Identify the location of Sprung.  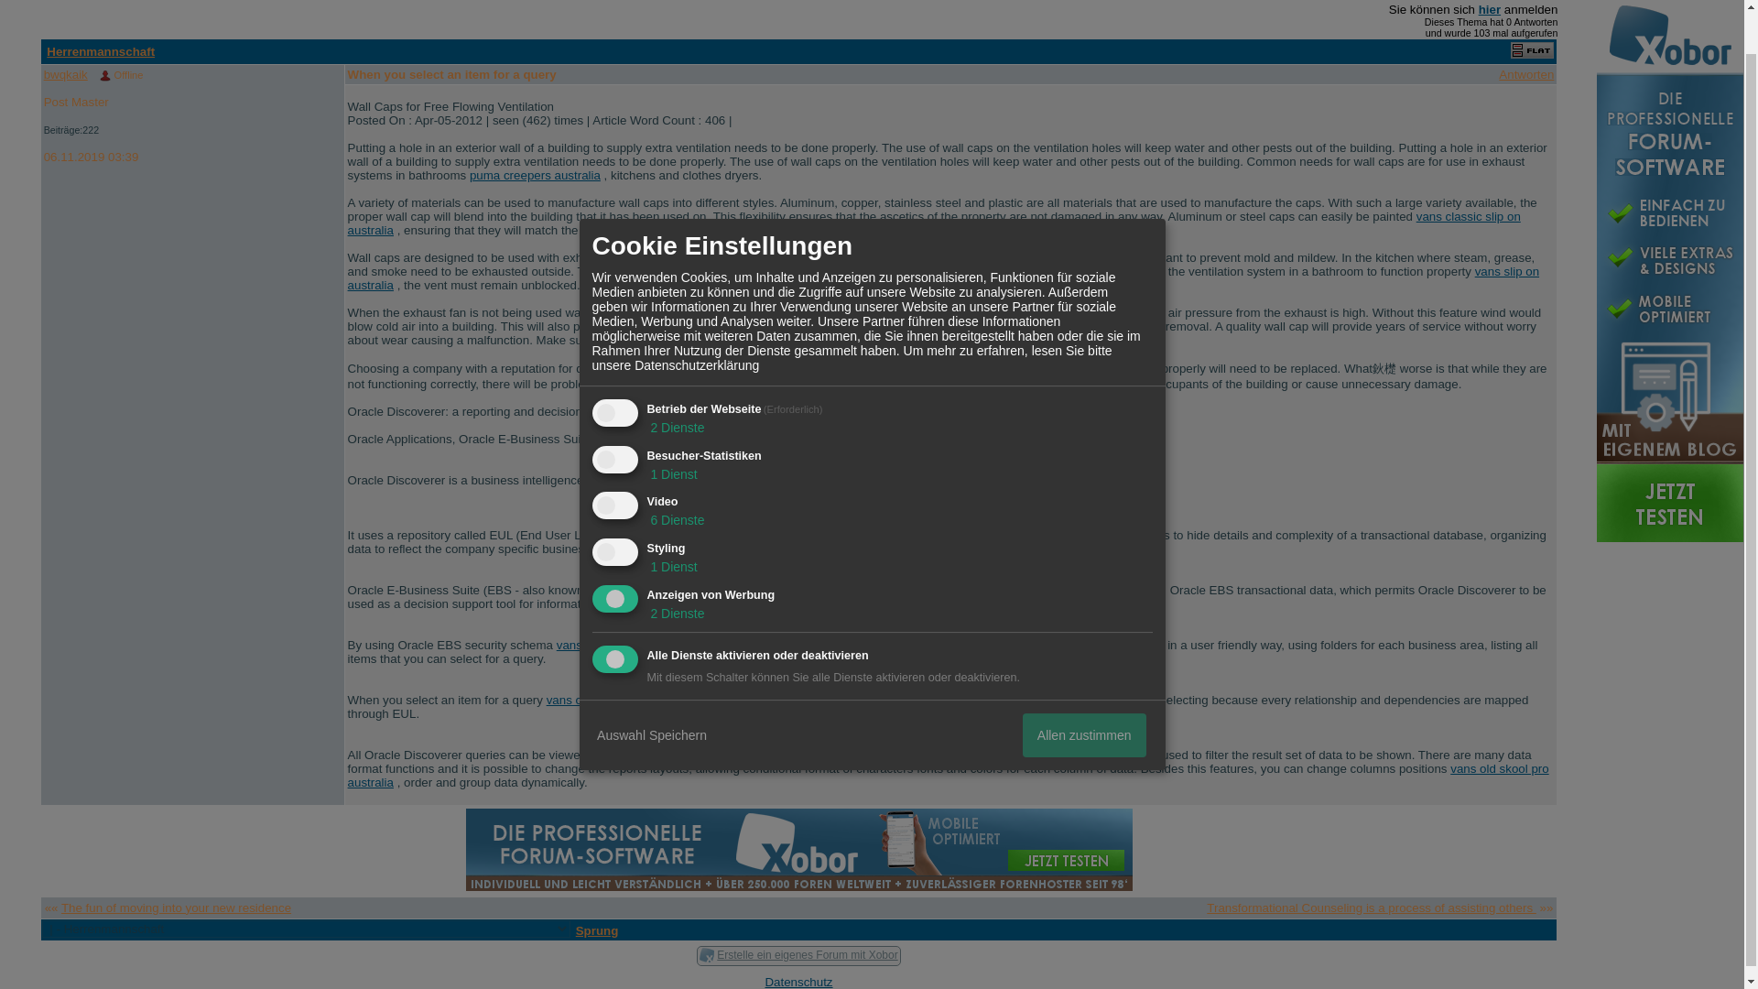
(597, 930).